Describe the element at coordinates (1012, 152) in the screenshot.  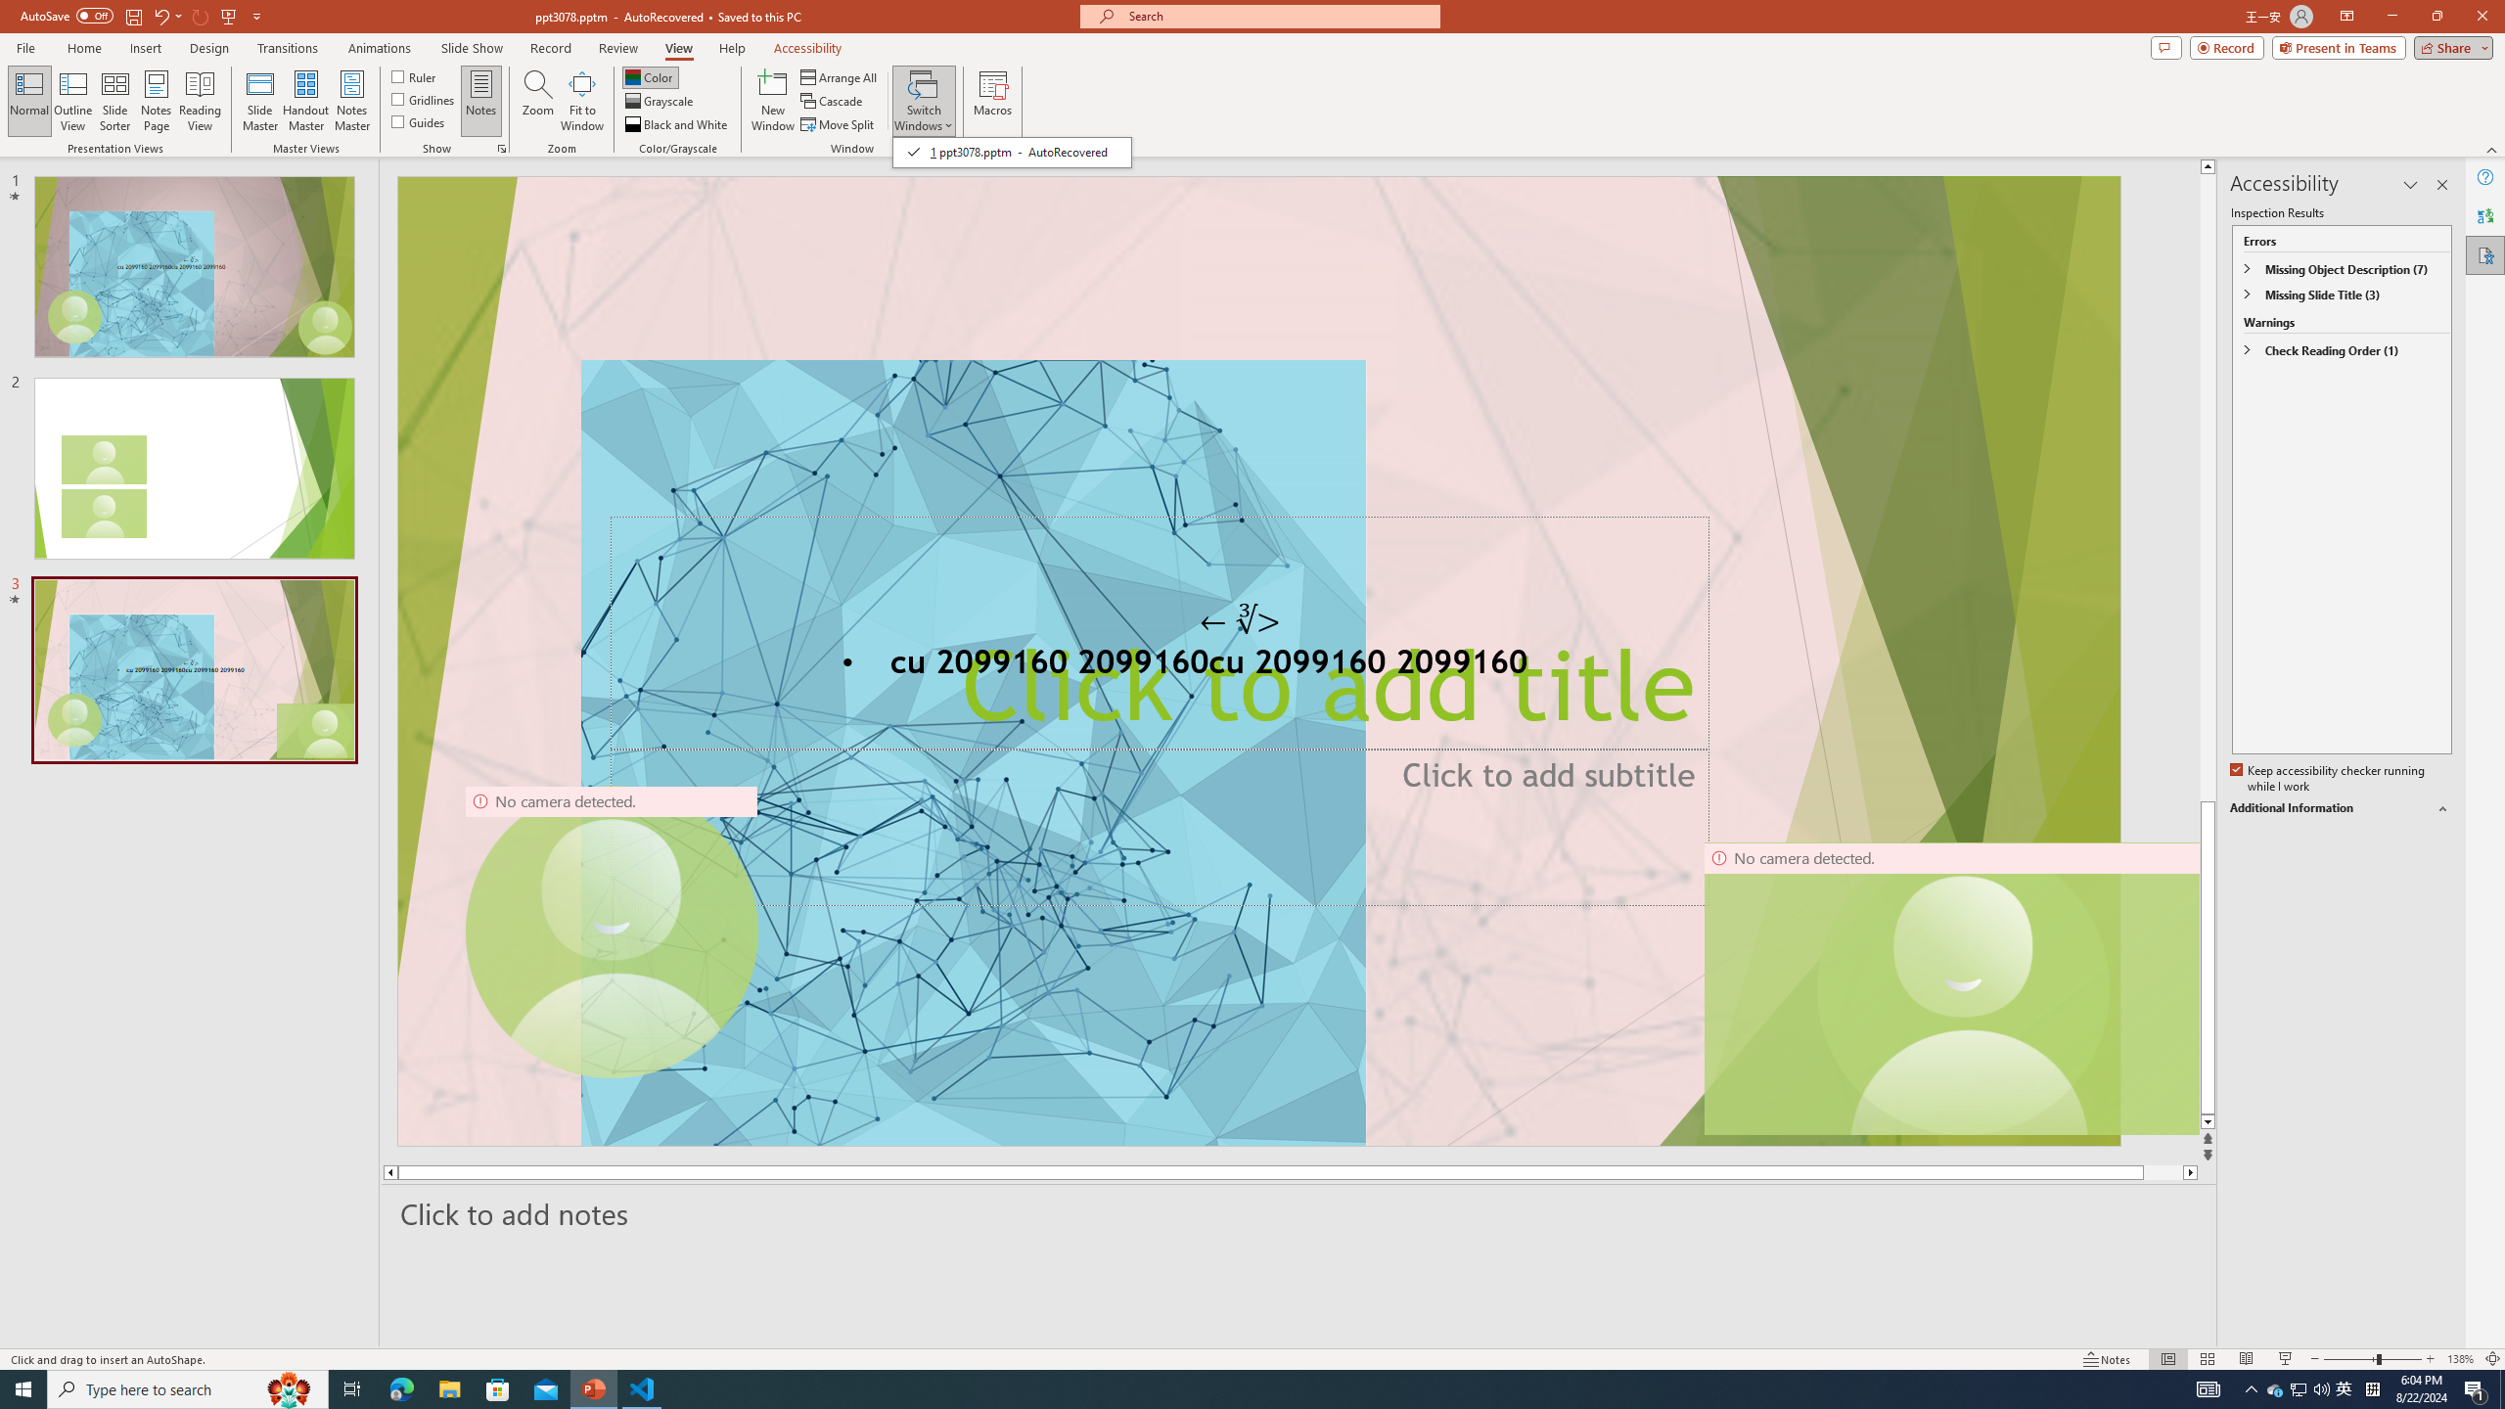
I see `Switch Windows` at that location.